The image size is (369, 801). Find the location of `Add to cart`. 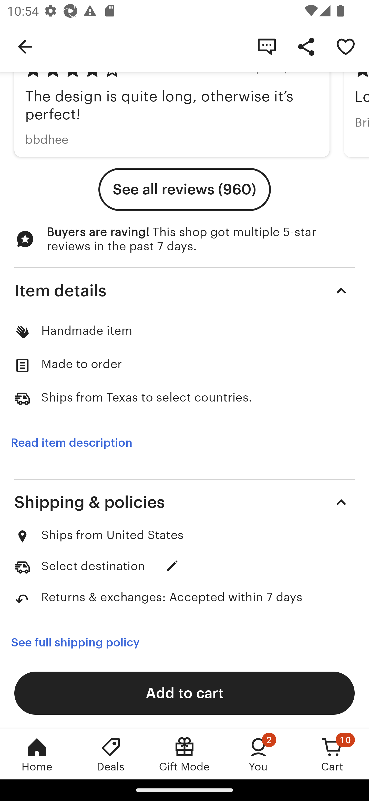

Add to cart is located at coordinates (184, 693).